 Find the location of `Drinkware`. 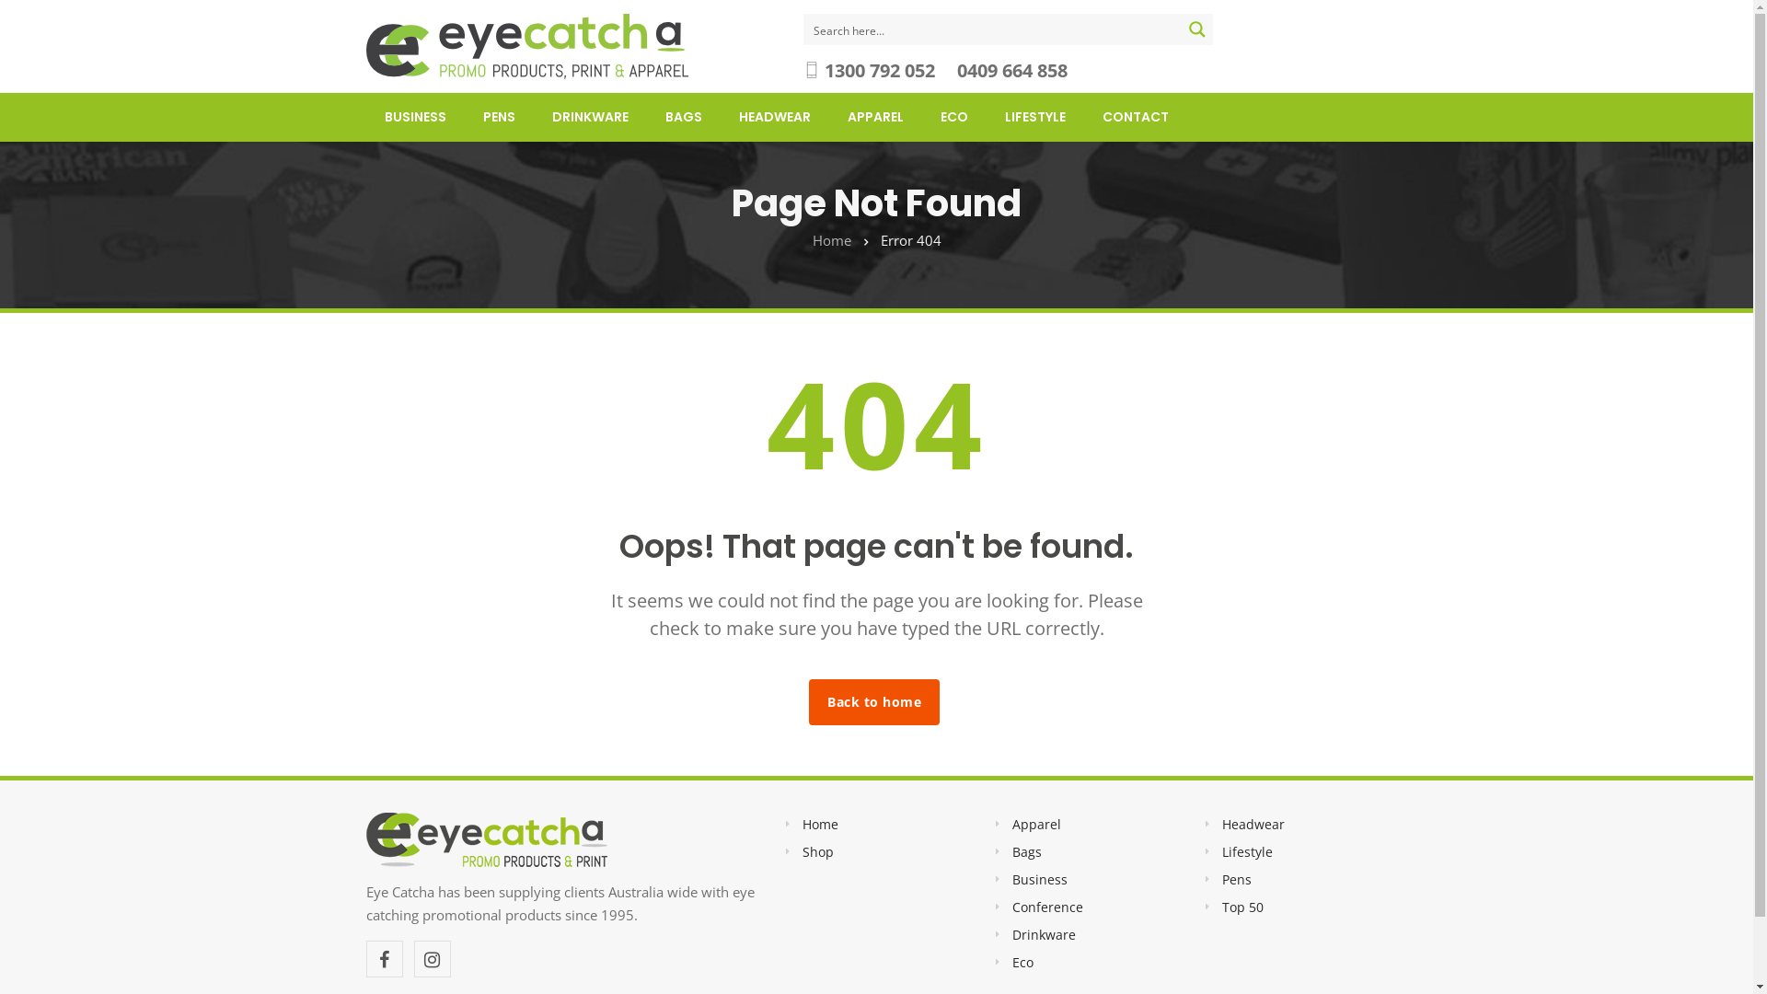

Drinkware is located at coordinates (1044, 935).